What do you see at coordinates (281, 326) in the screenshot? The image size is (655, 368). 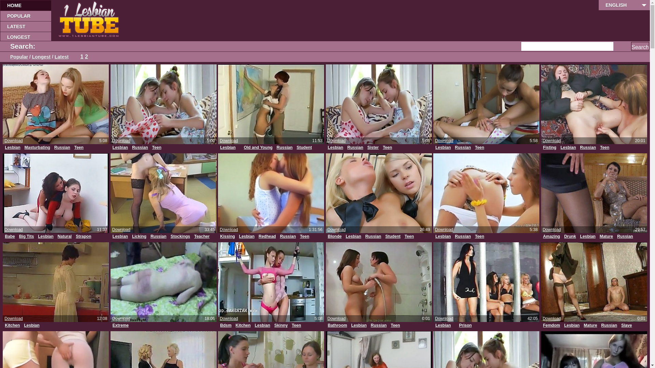 I see `Skinny` at bounding box center [281, 326].